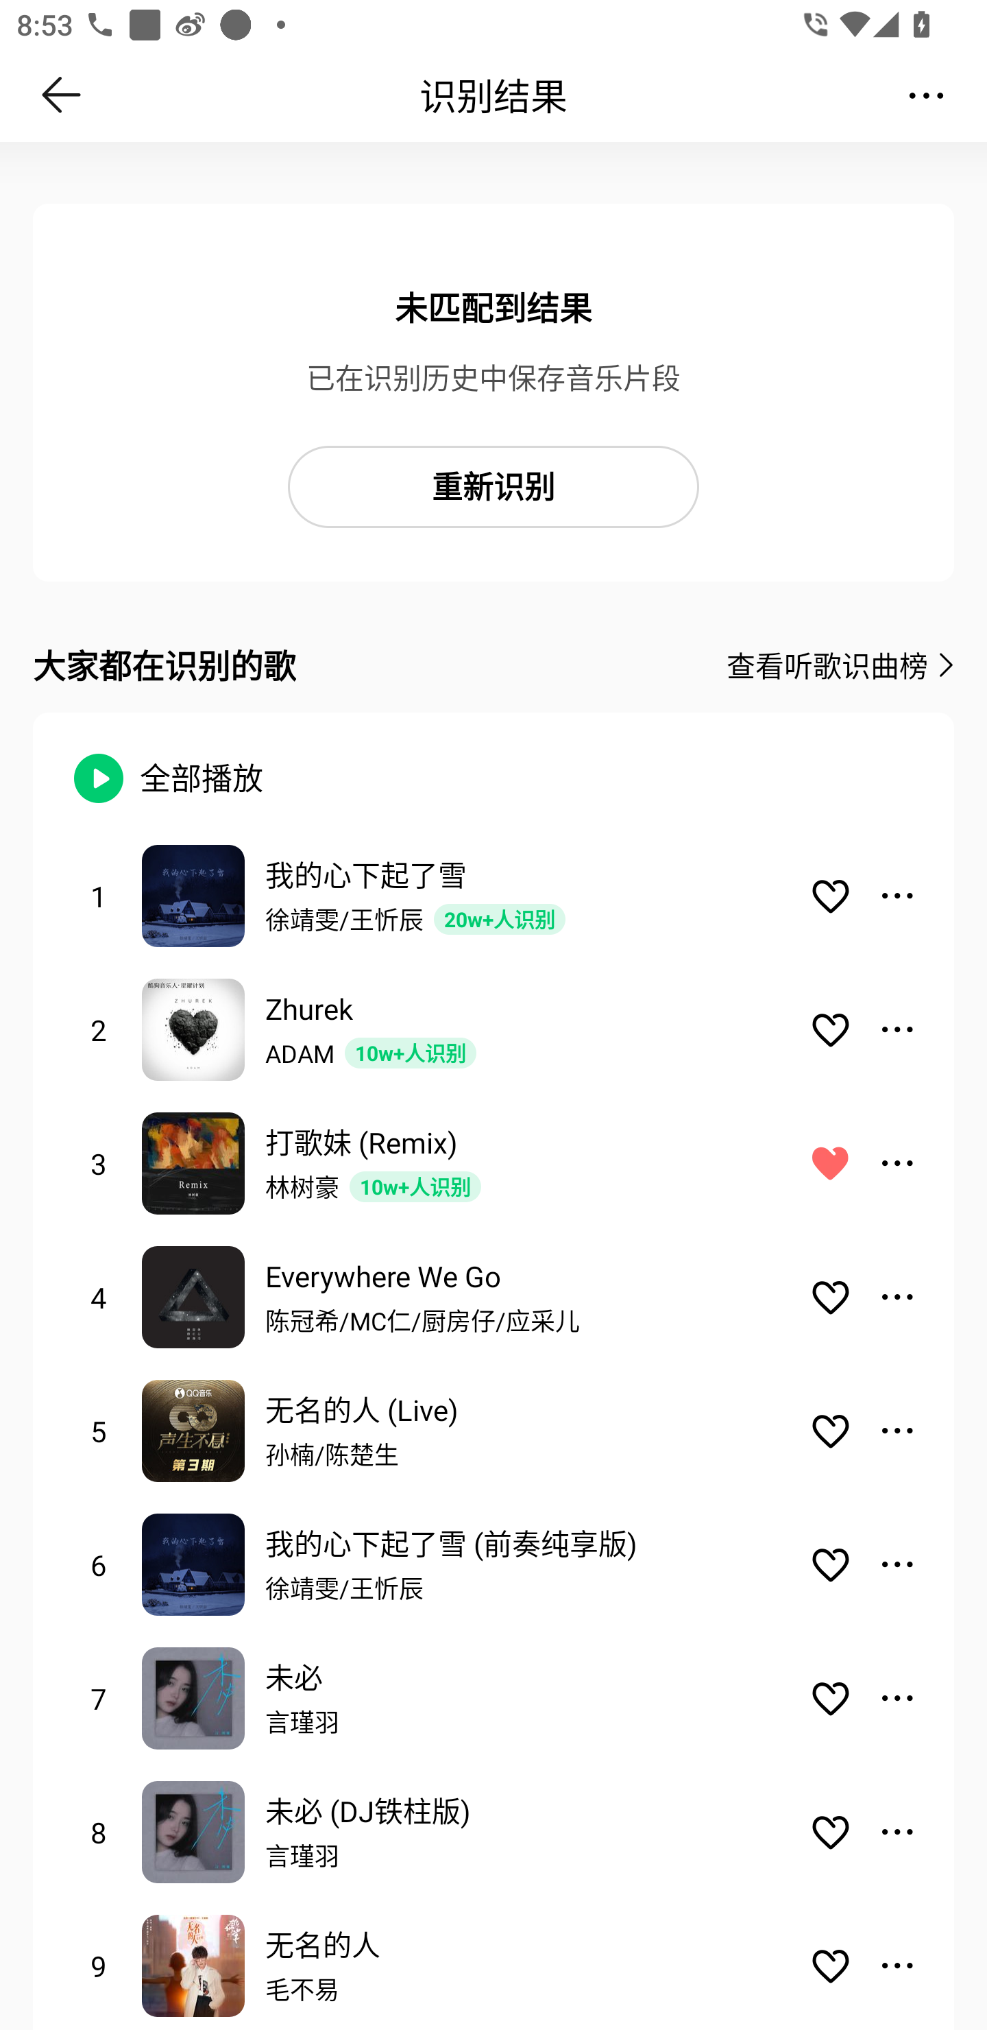 This screenshot has width=987, height=2030. Describe the element at coordinates (193, 778) in the screenshot. I see `全部播放` at that location.